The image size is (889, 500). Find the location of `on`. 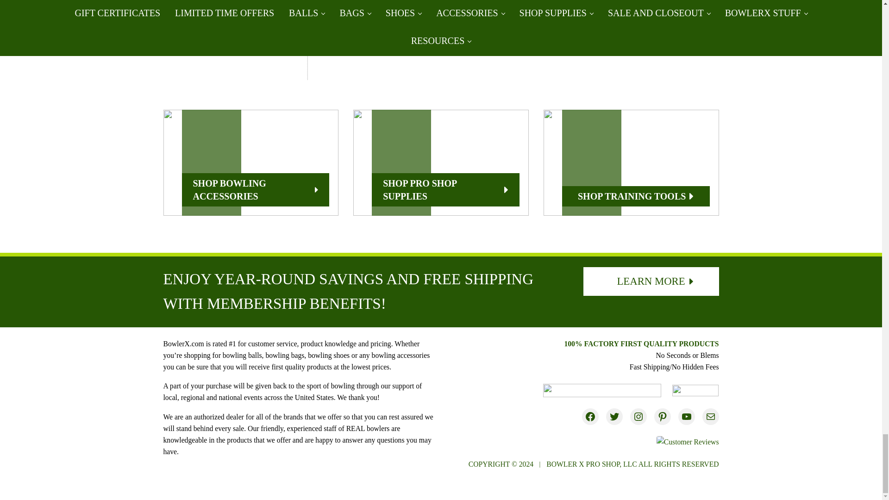

on is located at coordinates (344, 29).